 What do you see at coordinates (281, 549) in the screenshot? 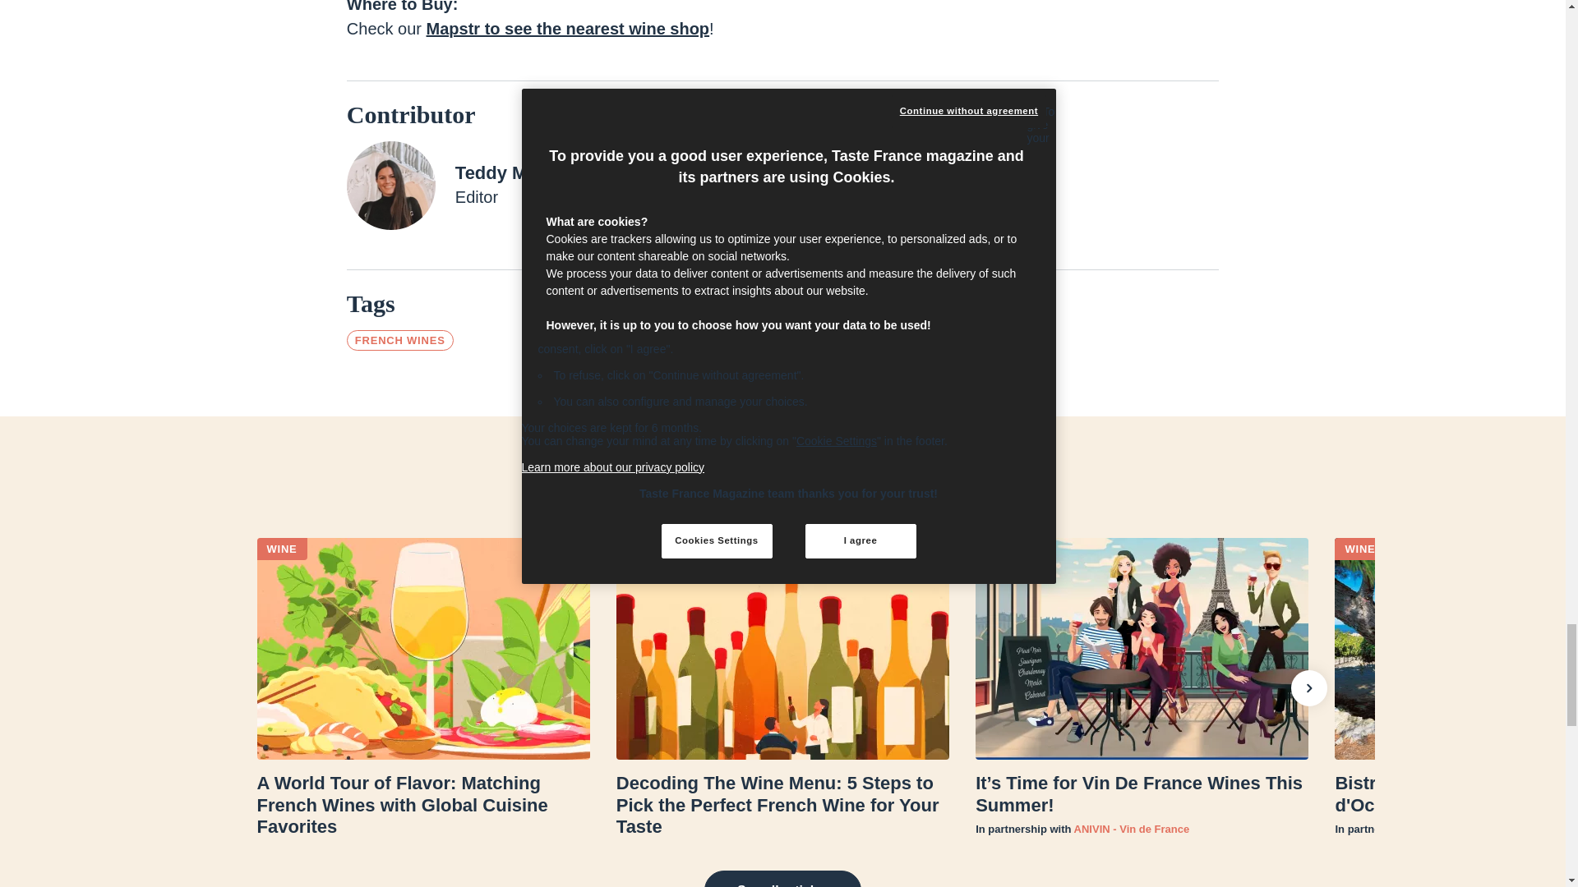
I see `WINE` at bounding box center [281, 549].